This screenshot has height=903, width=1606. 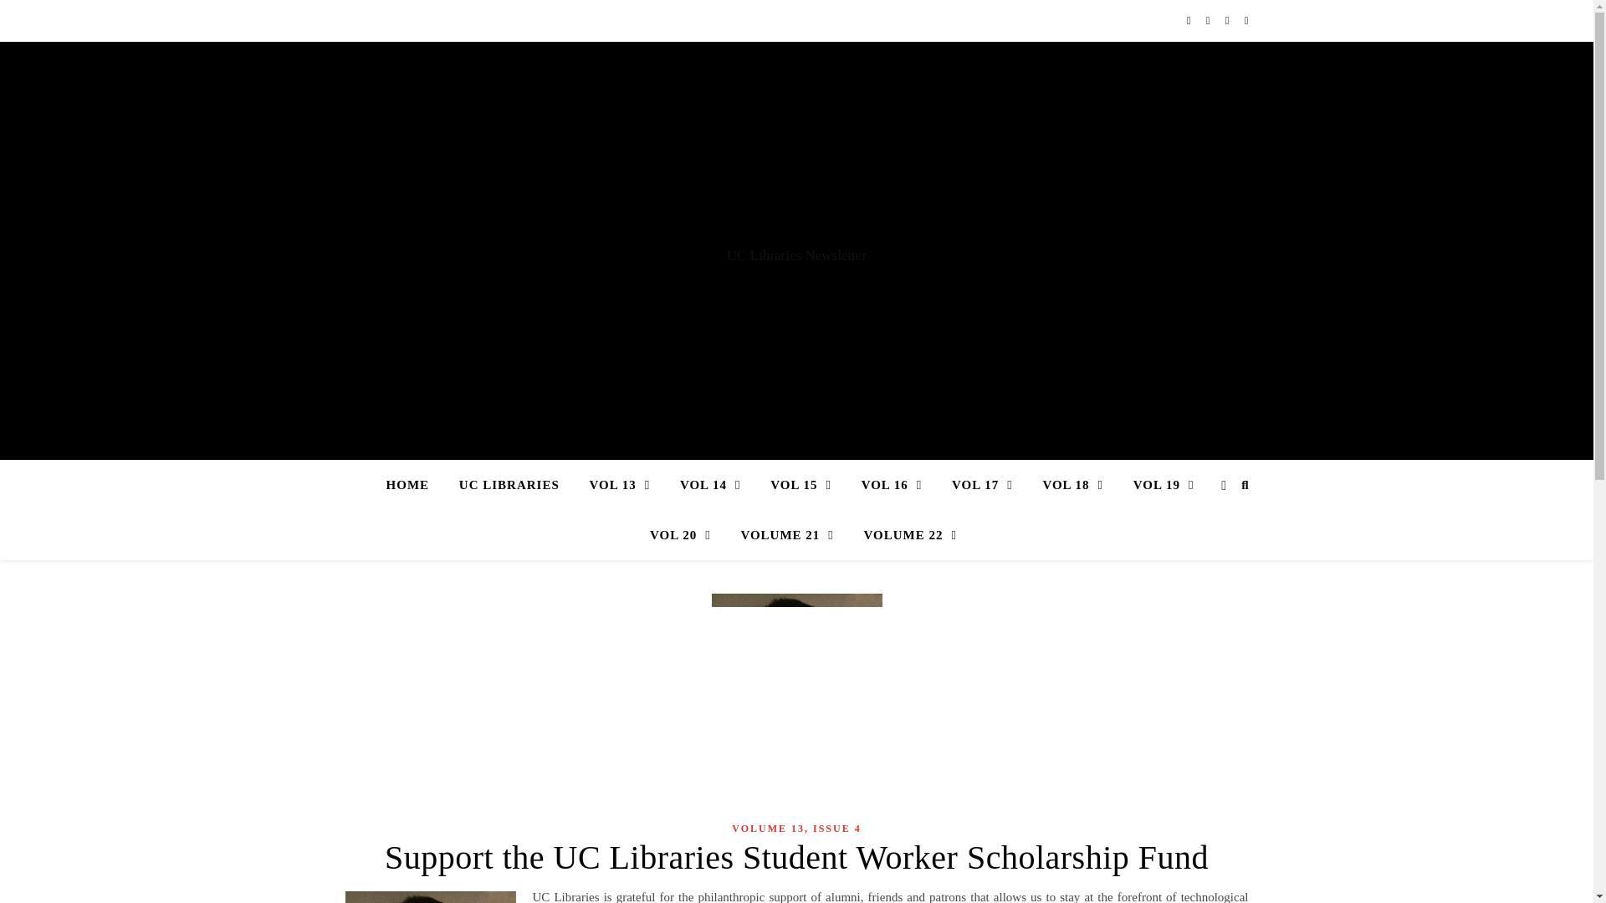 What do you see at coordinates (509, 485) in the screenshot?
I see `UC LIBRARIES` at bounding box center [509, 485].